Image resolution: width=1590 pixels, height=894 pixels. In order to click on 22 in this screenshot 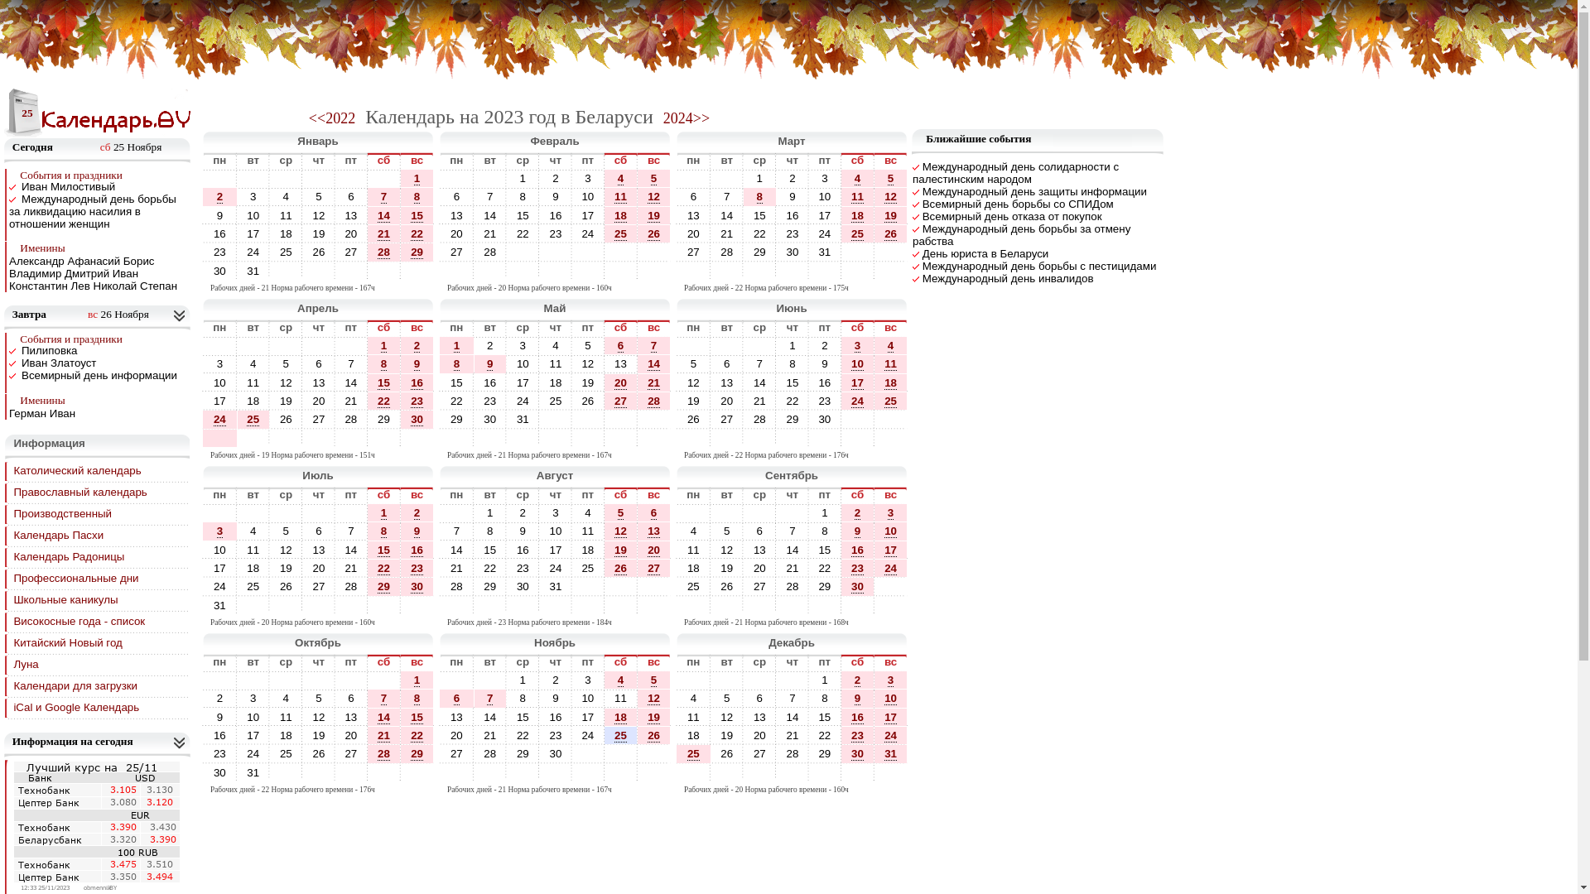, I will do `click(490, 568)`.